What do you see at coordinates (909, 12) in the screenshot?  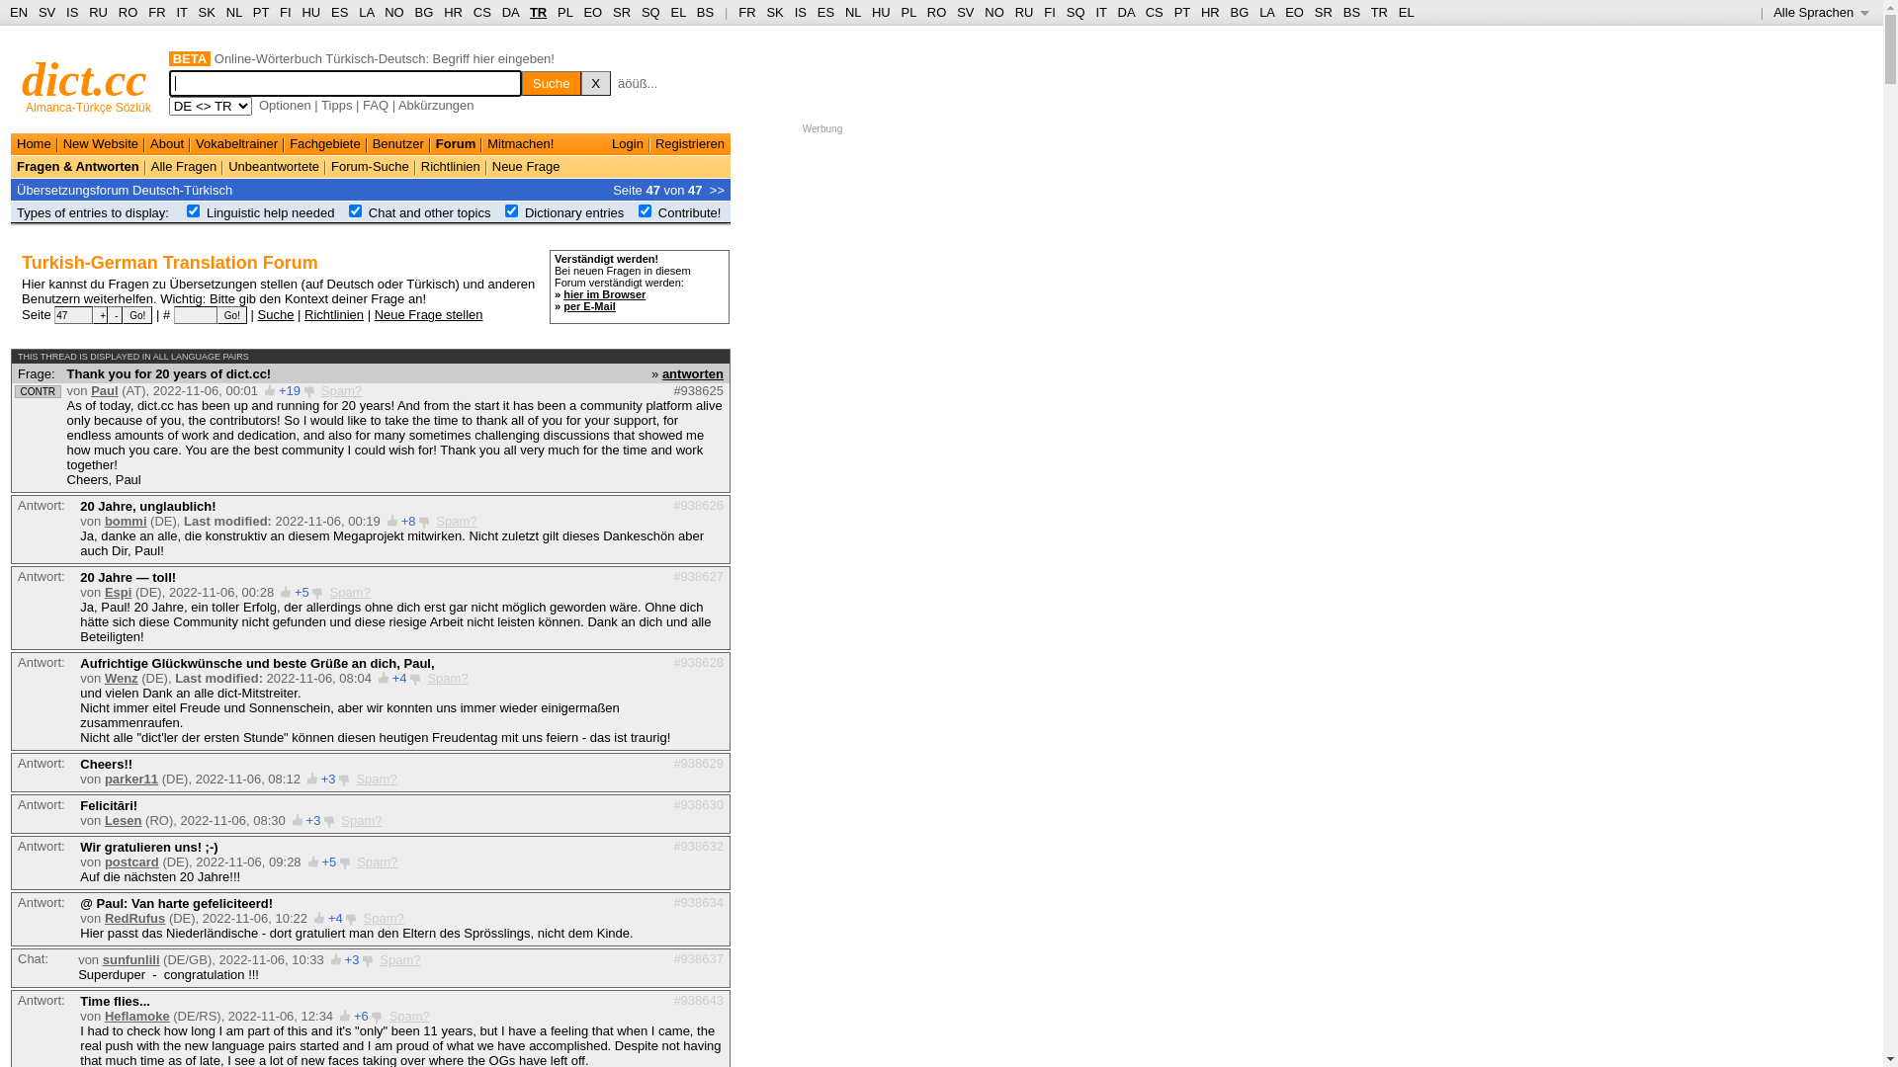 I see `PL` at bounding box center [909, 12].